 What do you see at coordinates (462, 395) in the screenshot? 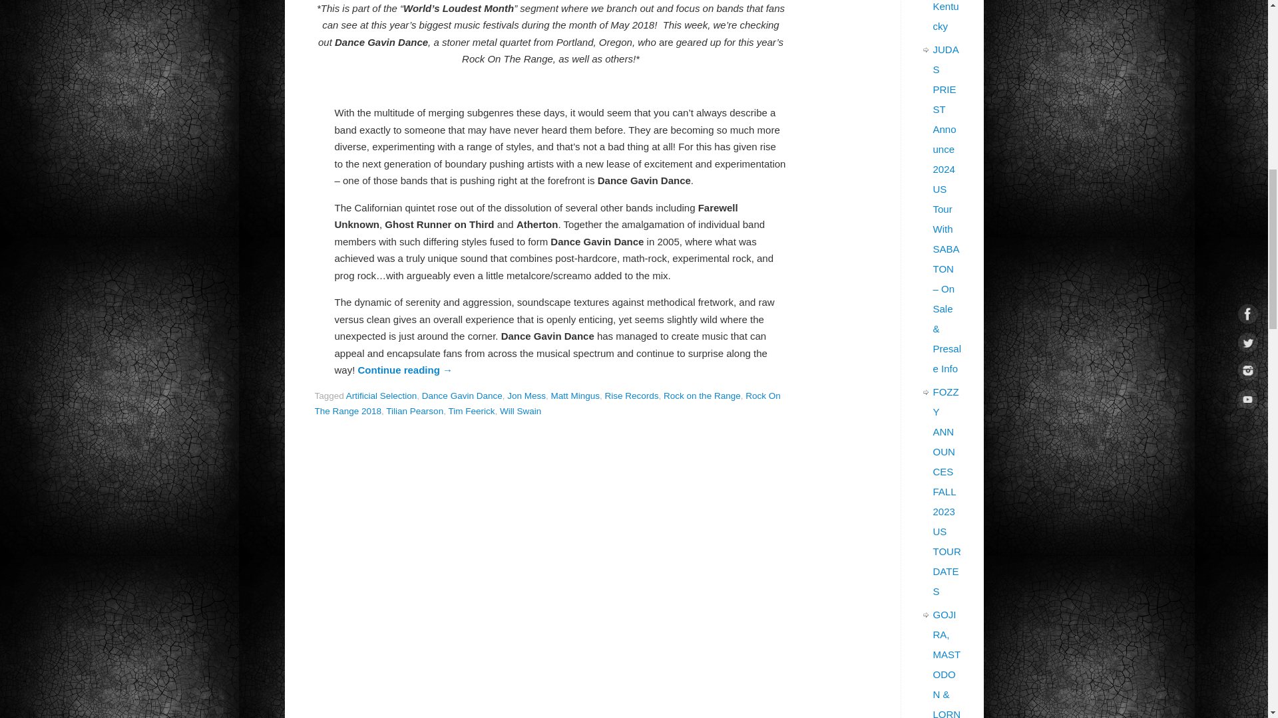
I see `Dance Gavin Dance` at bounding box center [462, 395].